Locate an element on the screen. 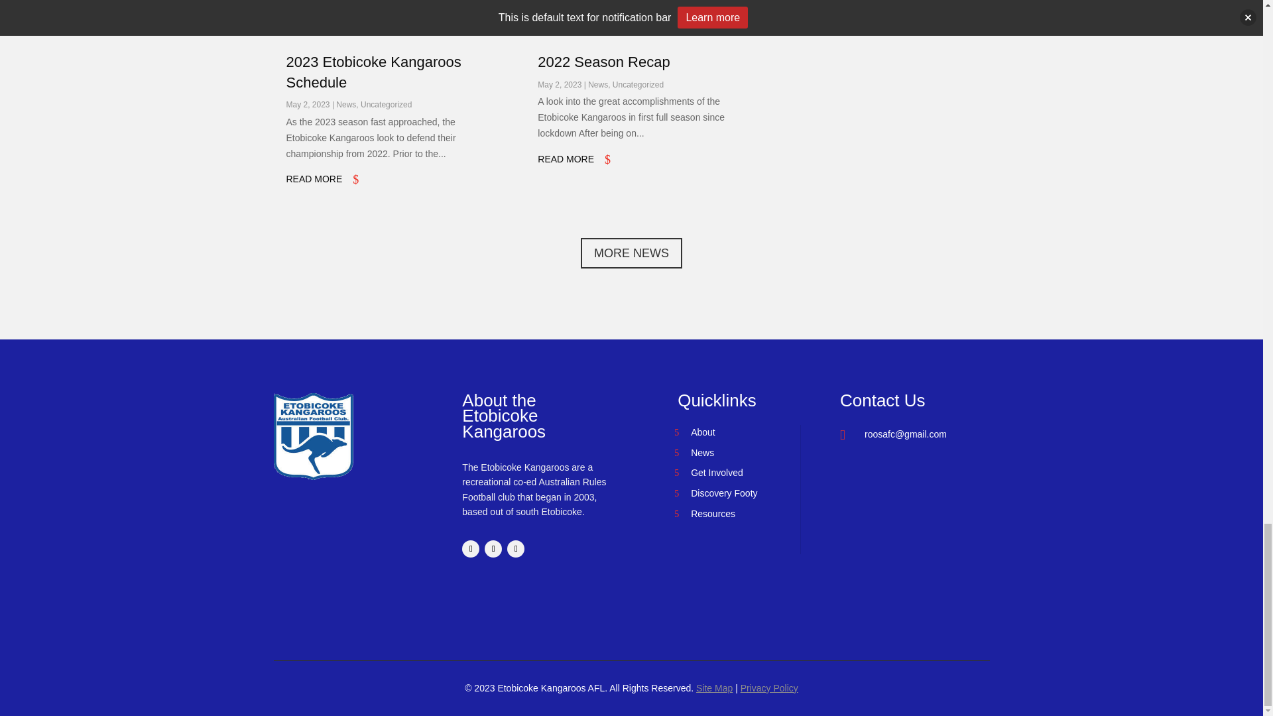 This screenshot has height=716, width=1273. Follow on Facebook is located at coordinates (471, 549).